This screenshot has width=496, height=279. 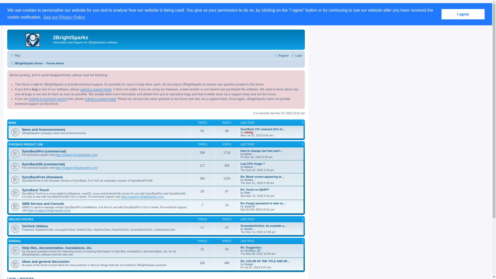 What do you see at coordinates (15, 241) in the screenshot?
I see `GENERAL` at bounding box center [15, 241].